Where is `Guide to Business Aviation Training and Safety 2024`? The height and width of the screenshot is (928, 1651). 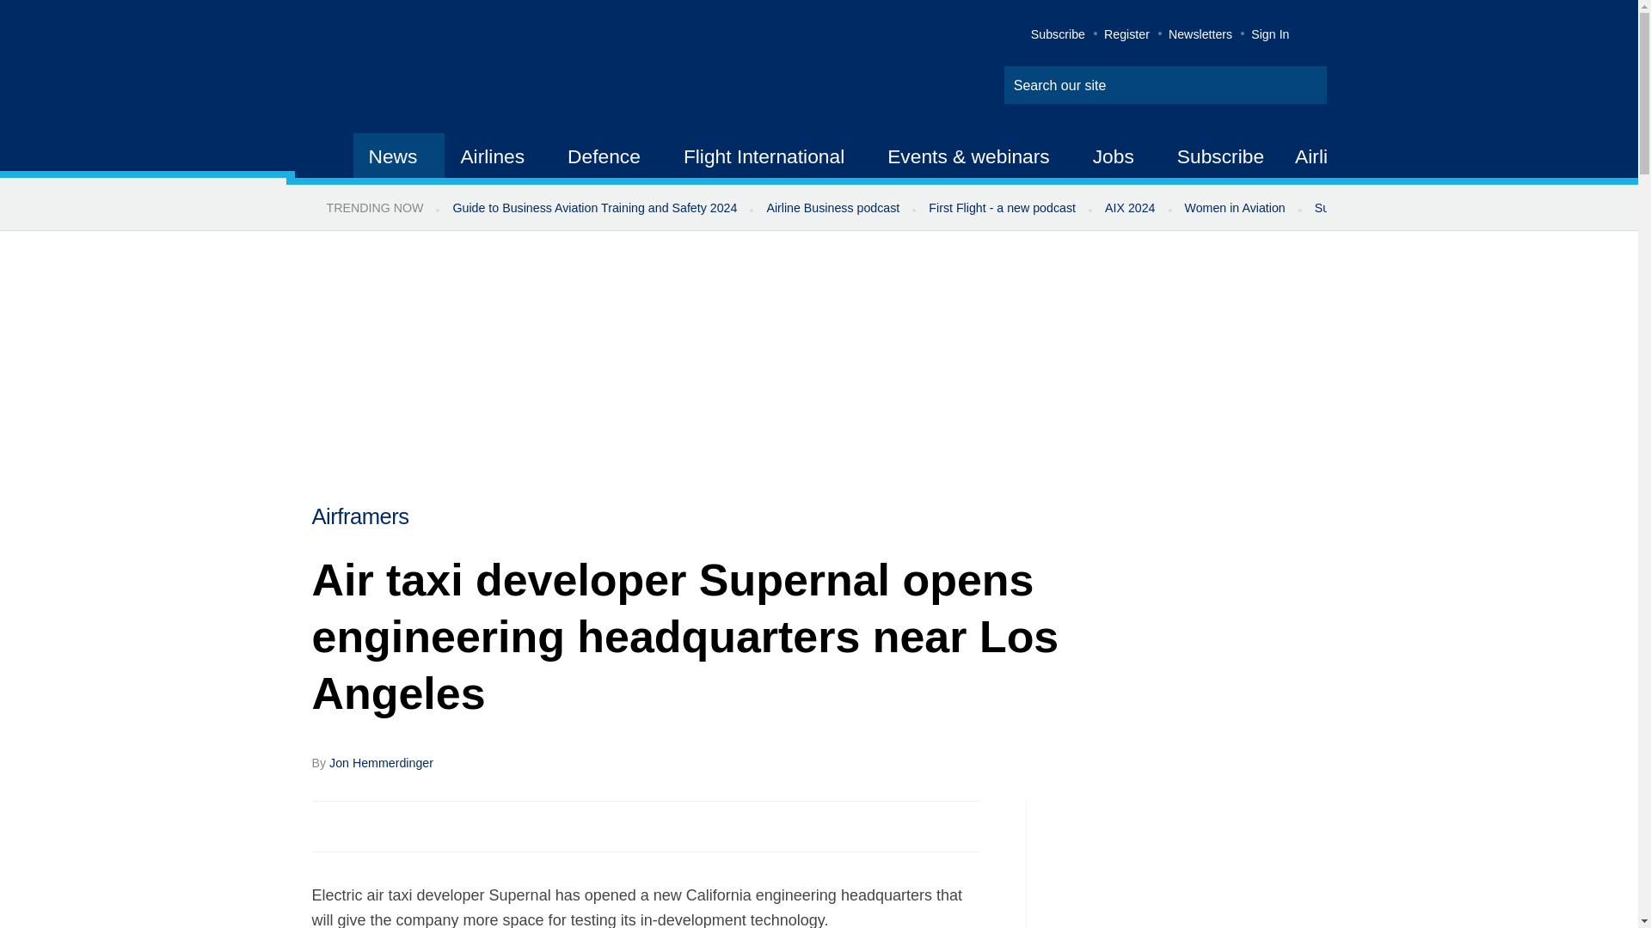 Guide to Business Aviation Training and Safety 2024 is located at coordinates (593, 208).